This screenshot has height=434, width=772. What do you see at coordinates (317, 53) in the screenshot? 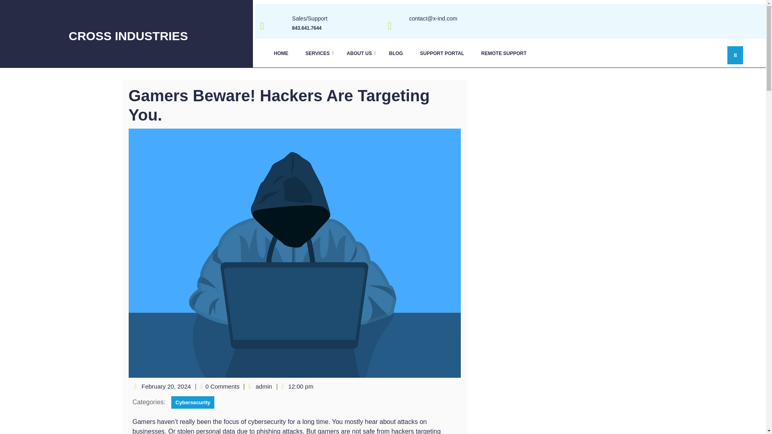
I see `SERVICES` at bounding box center [317, 53].